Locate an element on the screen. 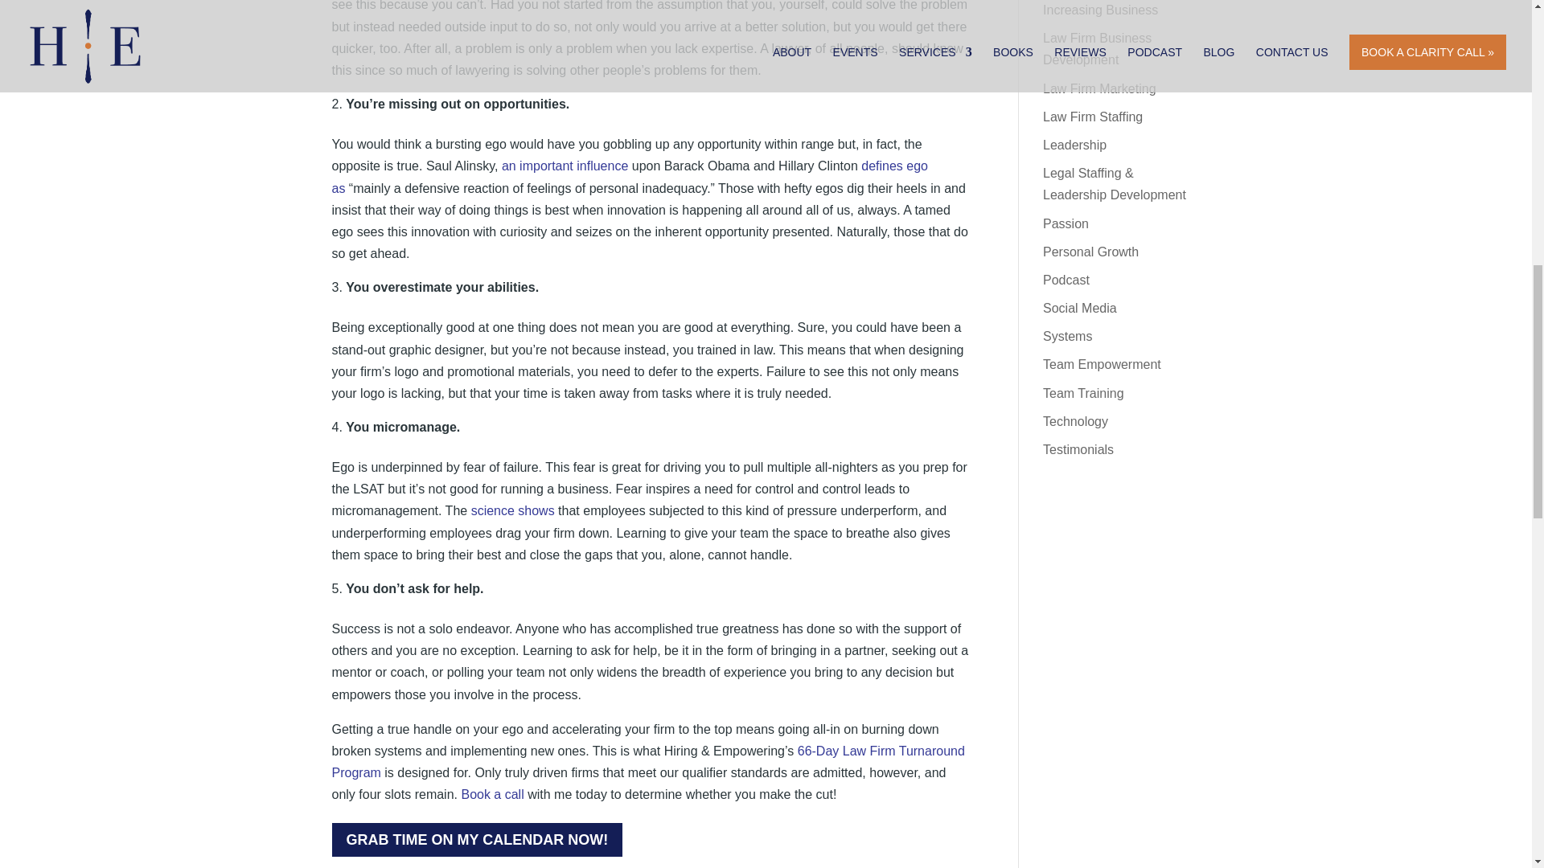 The image size is (1544, 868). an important influence is located at coordinates (565, 166).